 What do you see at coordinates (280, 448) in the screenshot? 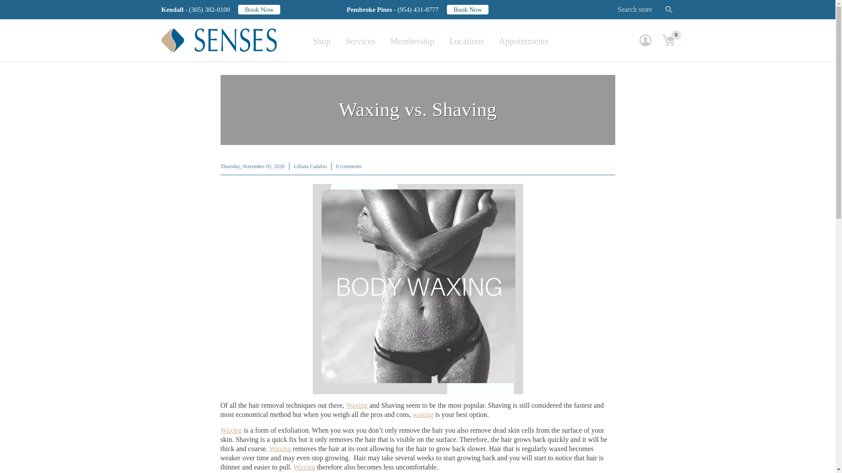
I see `Waxing` at bounding box center [280, 448].